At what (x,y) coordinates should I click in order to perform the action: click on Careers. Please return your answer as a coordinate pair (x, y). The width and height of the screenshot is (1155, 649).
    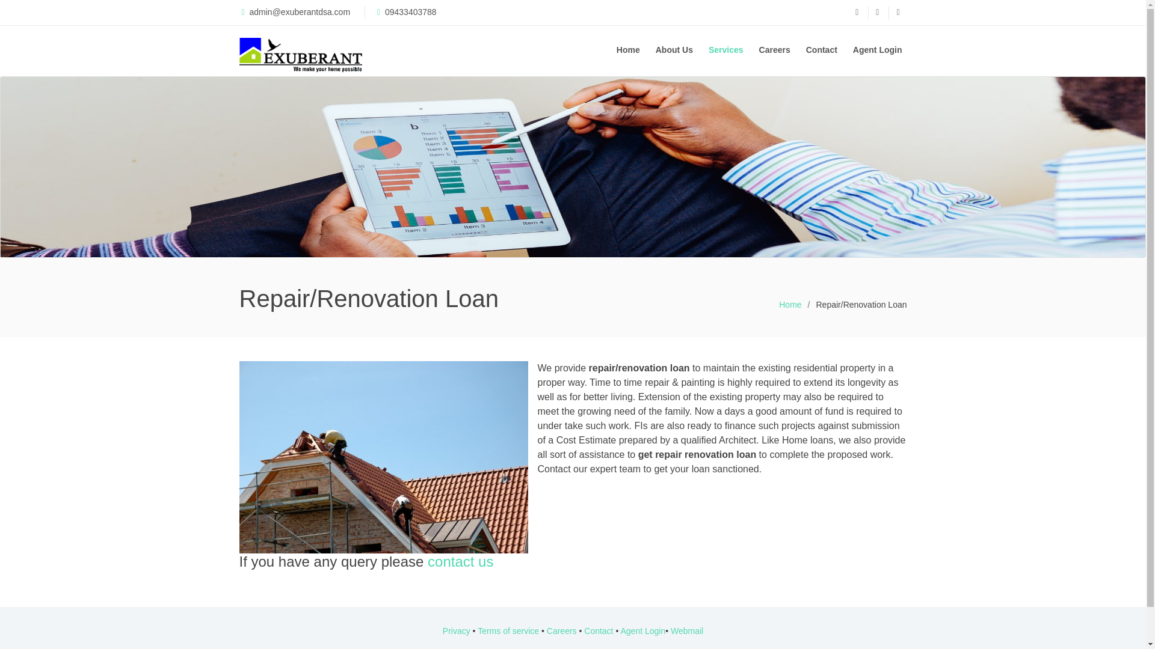
    Looking at the image, I should click on (561, 631).